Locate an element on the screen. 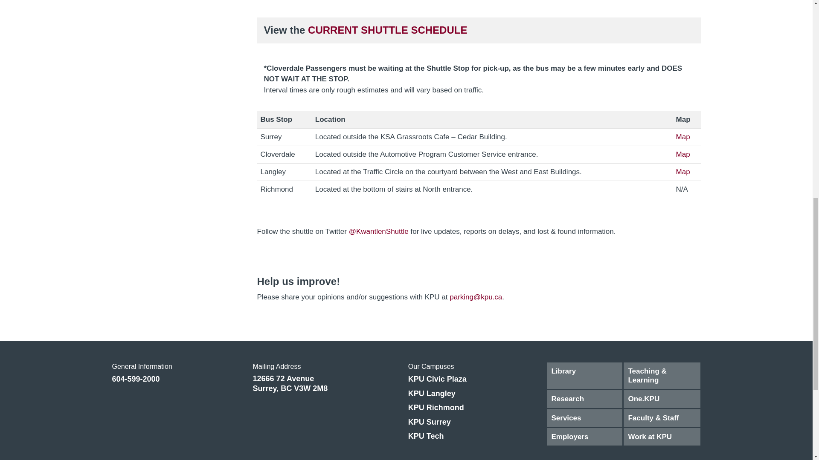 Image resolution: width=819 pixels, height=460 pixels. Langley Shuttle Location is located at coordinates (683, 172).